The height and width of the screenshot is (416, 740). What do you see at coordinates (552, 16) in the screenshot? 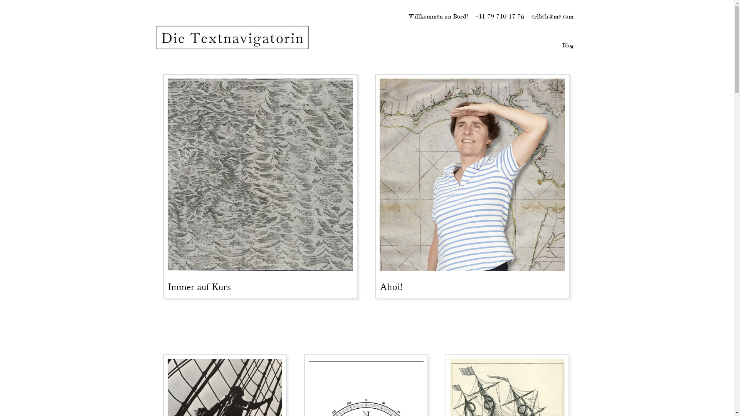
I see `crlbch@me.com` at bounding box center [552, 16].